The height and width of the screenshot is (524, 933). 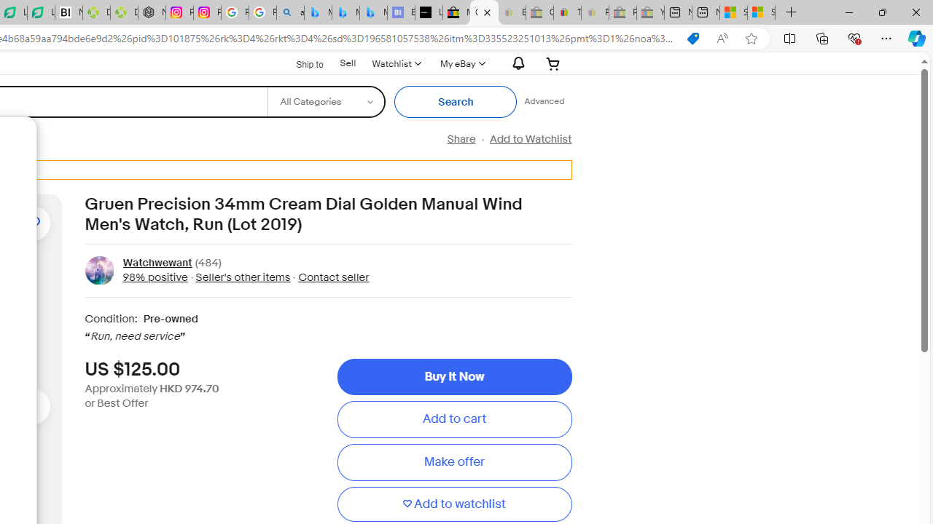 I want to click on Microsoft Bing Travel - Shangri-La Hotel Bangkok, so click(x=373, y=13).